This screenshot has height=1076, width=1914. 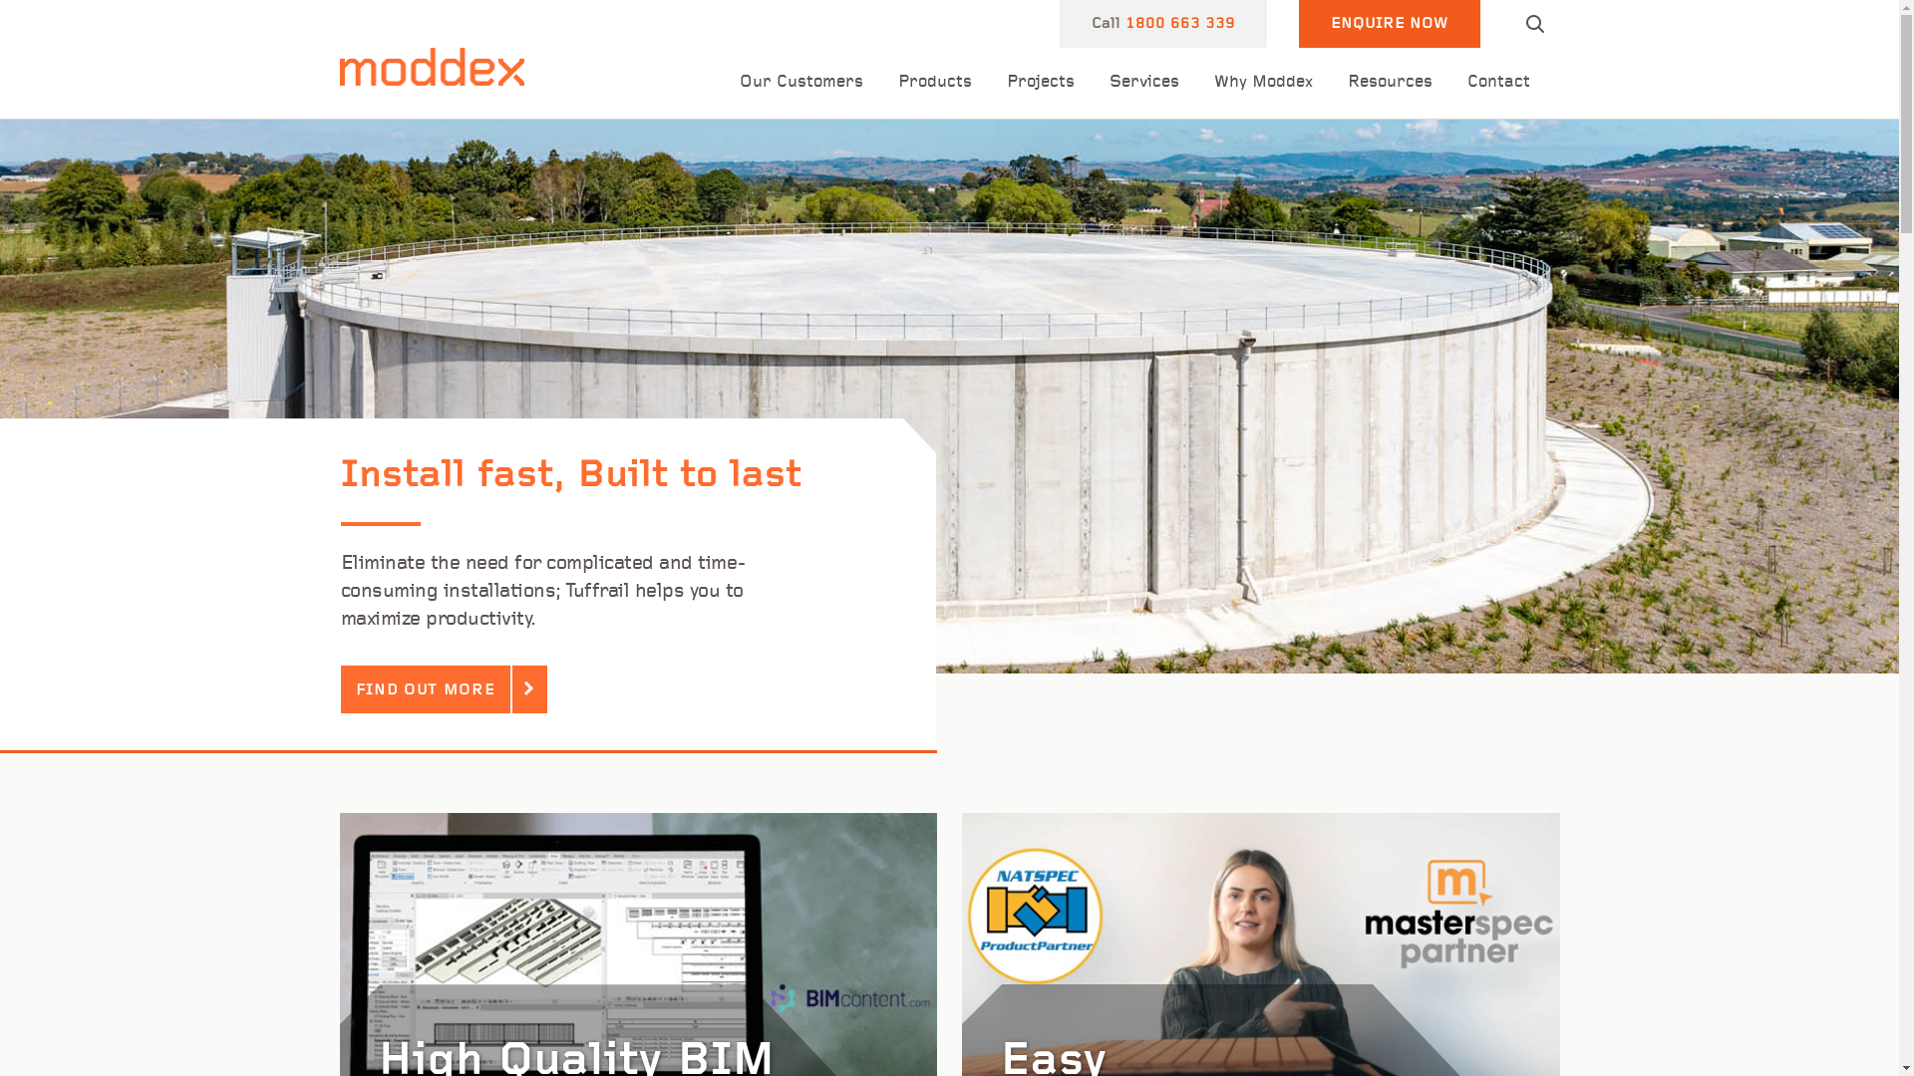 What do you see at coordinates (1499, 83) in the screenshot?
I see `Contact` at bounding box center [1499, 83].